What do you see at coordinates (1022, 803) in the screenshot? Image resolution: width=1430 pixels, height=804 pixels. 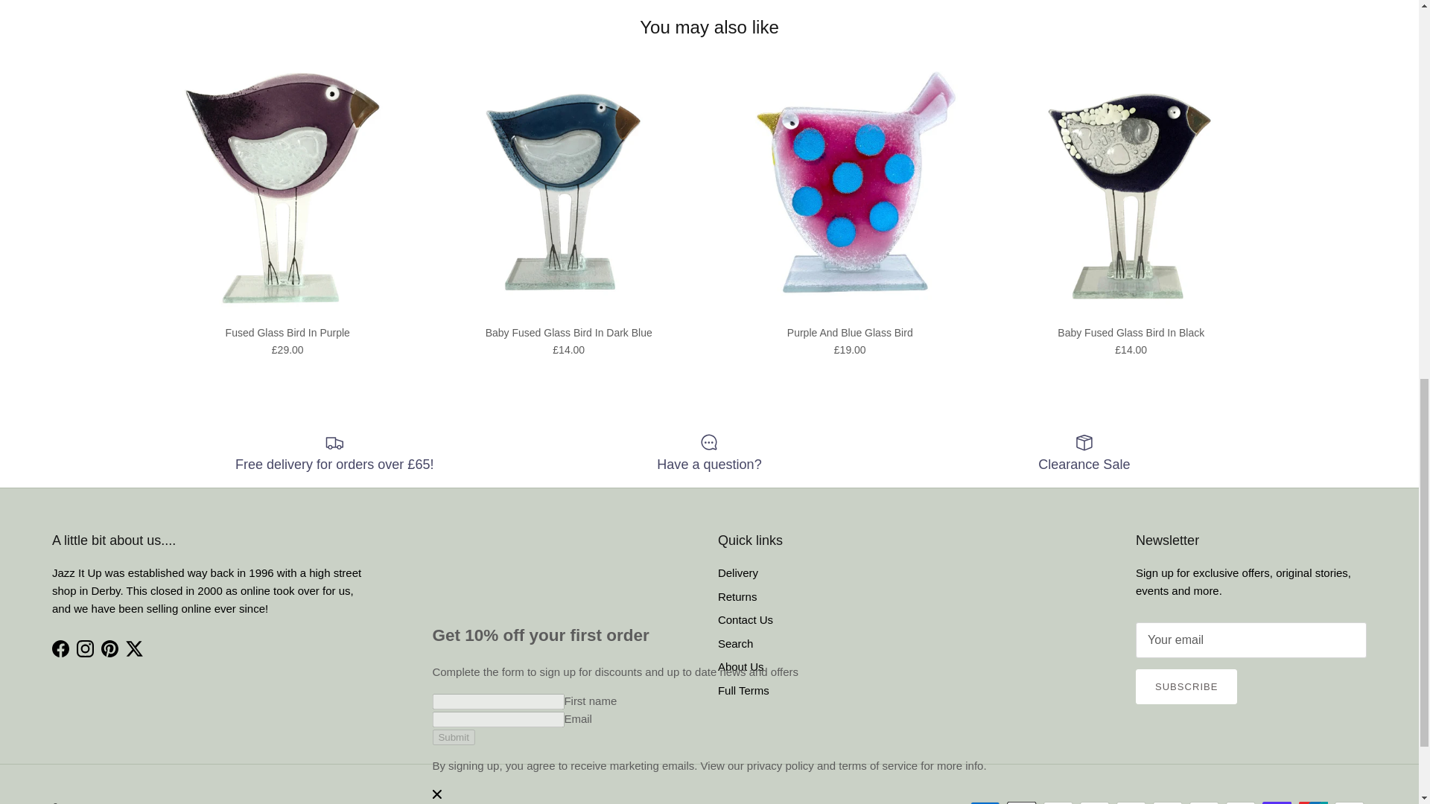 I see `Apple Pay` at bounding box center [1022, 803].